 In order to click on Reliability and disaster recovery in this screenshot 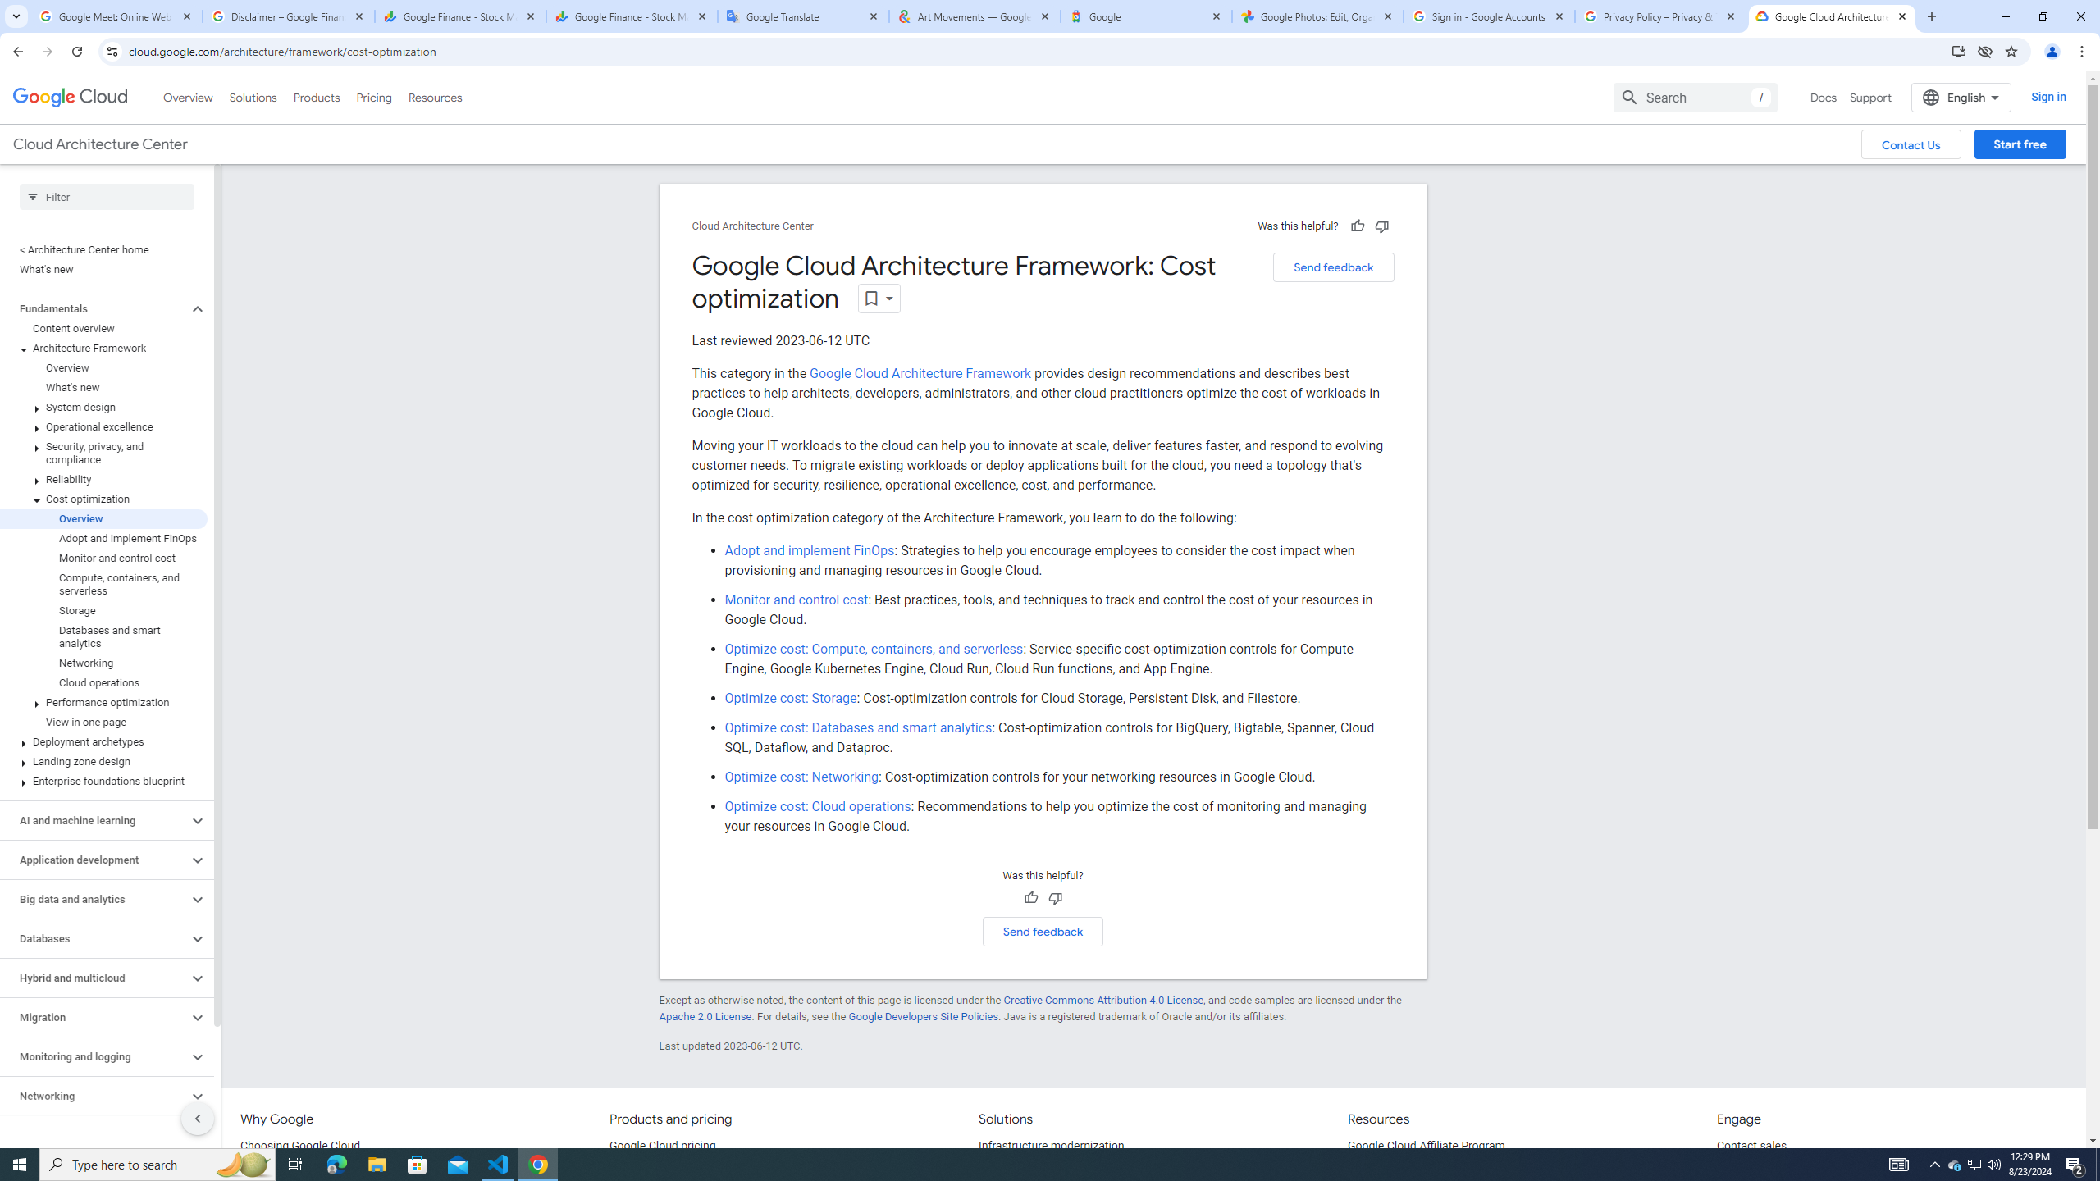, I will do `click(94, 1135)`.